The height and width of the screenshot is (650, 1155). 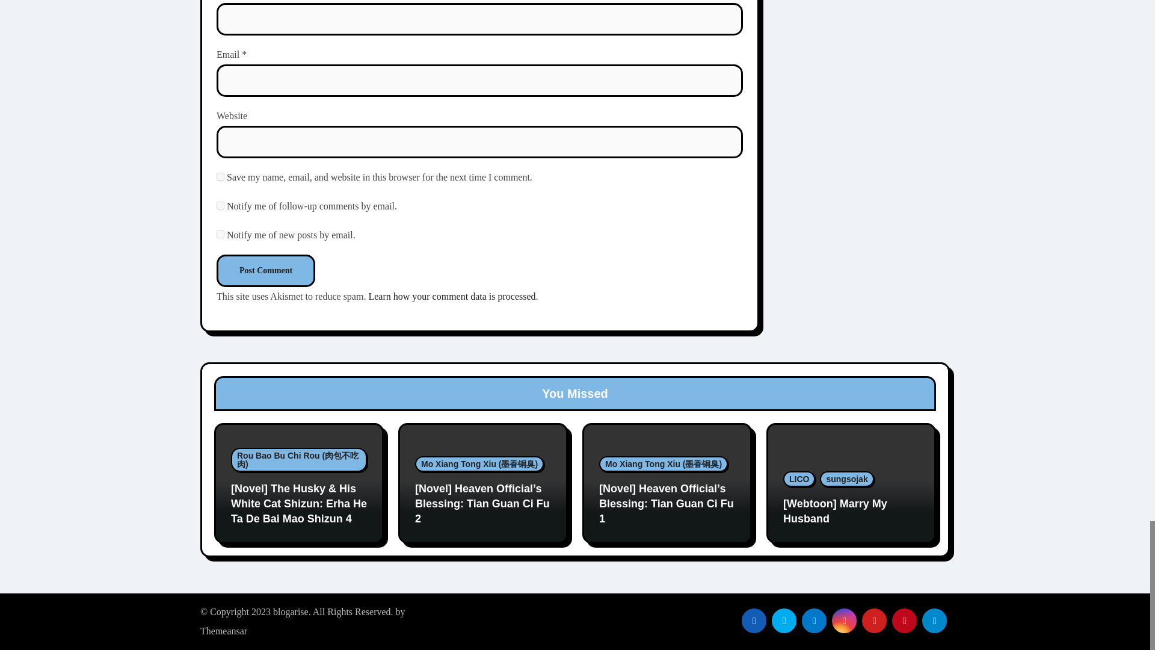 What do you see at coordinates (266, 271) in the screenshot?
I see `Post Comment` at bounding box center [266, 271].